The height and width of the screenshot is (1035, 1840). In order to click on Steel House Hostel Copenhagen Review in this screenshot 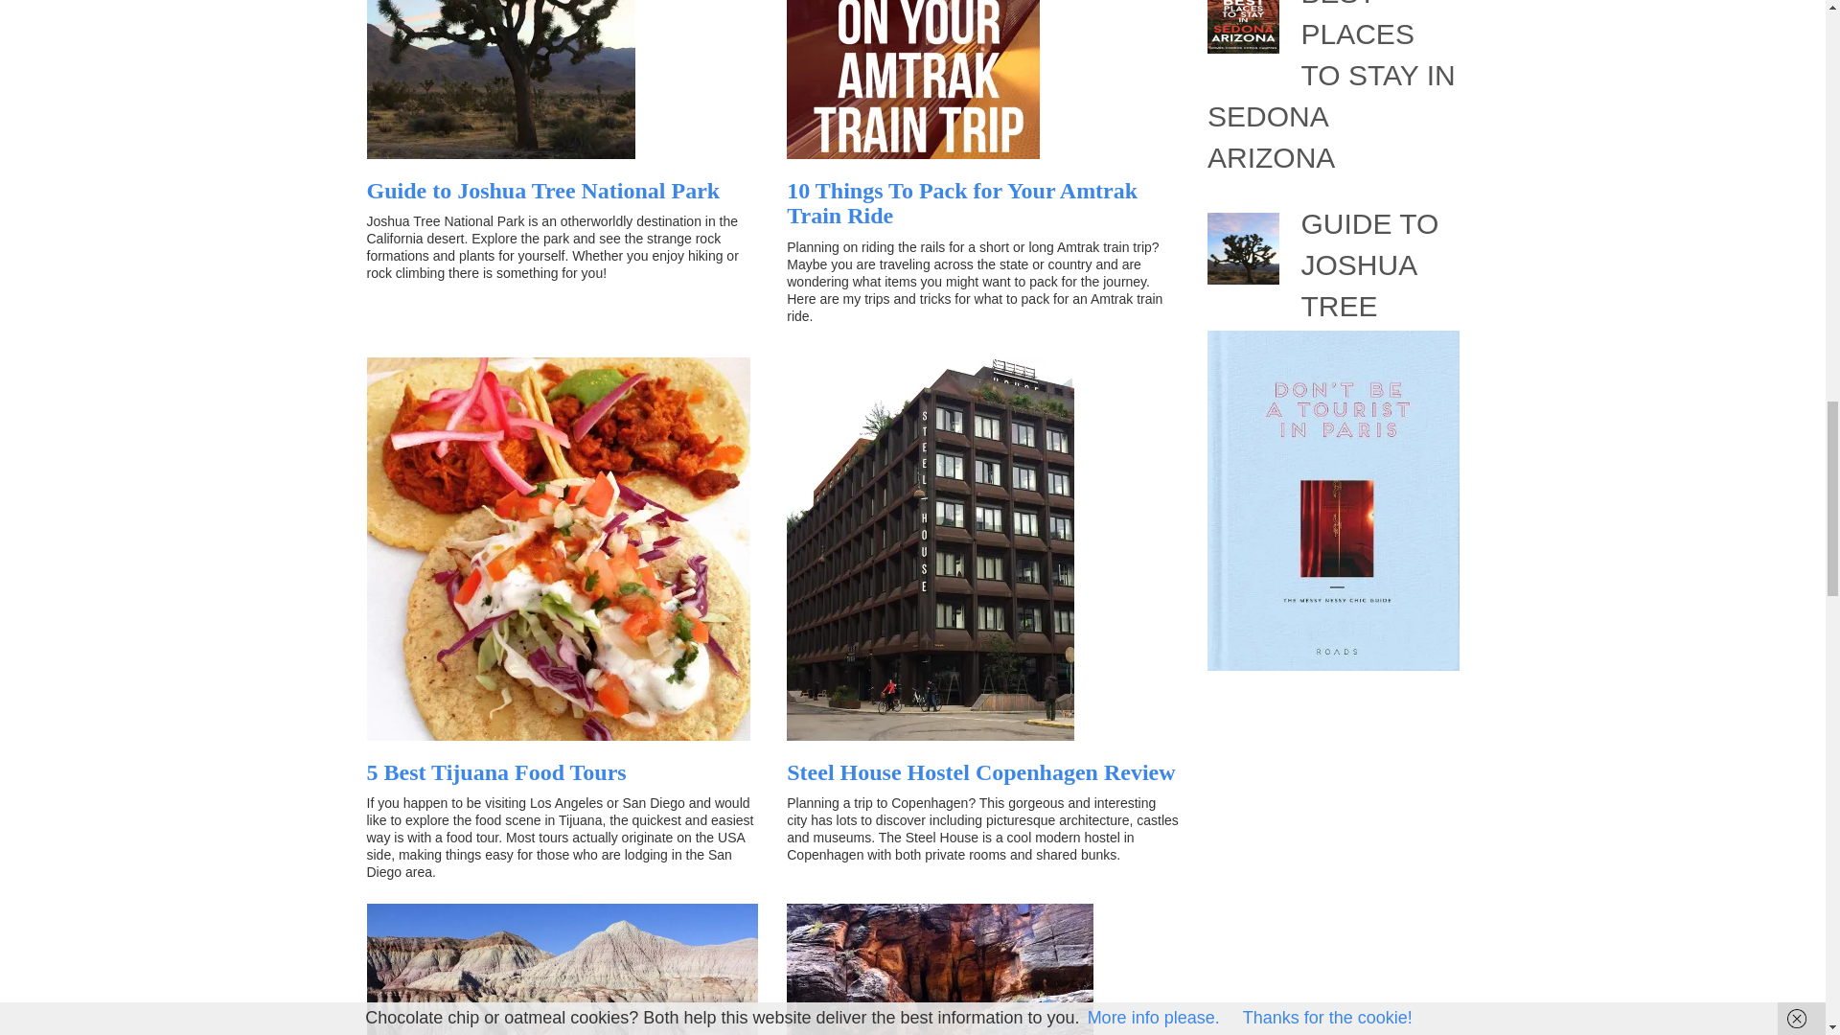, I will do `click(981, 771)`.